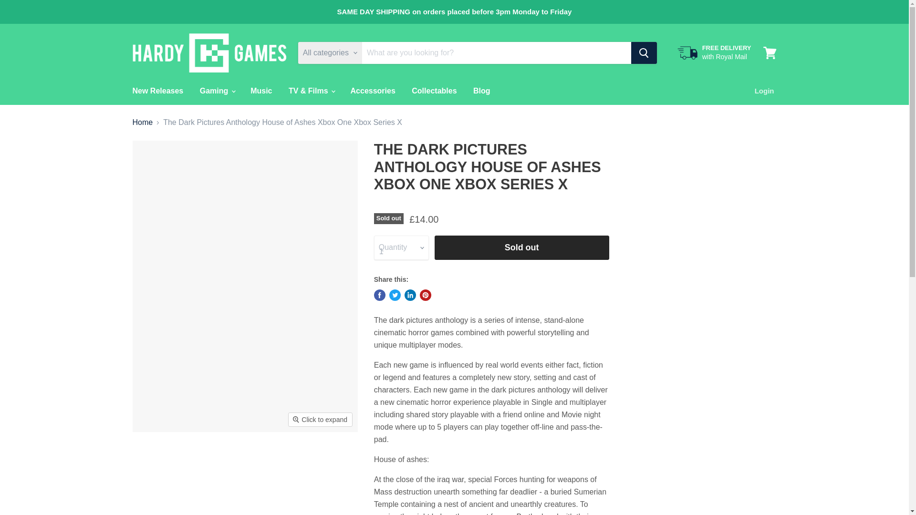  What do you see at coordinates (434, 91) in the screenshot?
I see `Collectables` at bounding box center [434, 91].